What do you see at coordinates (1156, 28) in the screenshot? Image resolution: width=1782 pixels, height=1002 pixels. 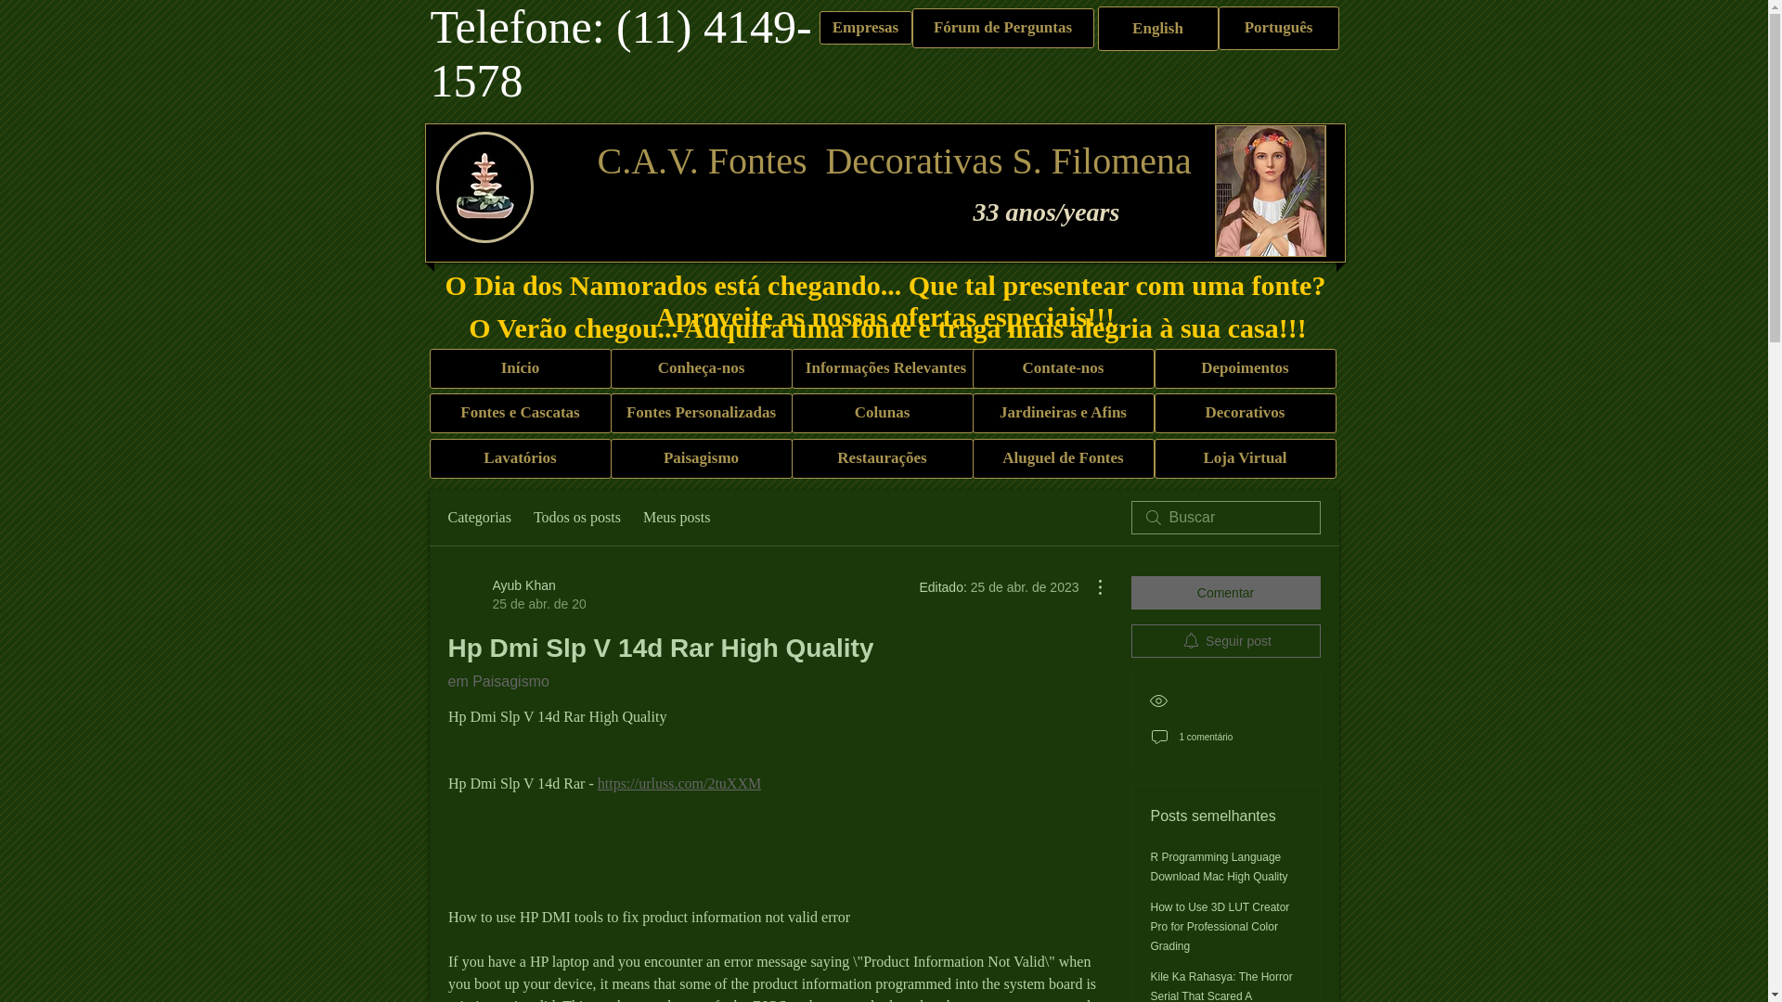 I see `Jardineiras e Afins` at bounding box center [1156, 28].